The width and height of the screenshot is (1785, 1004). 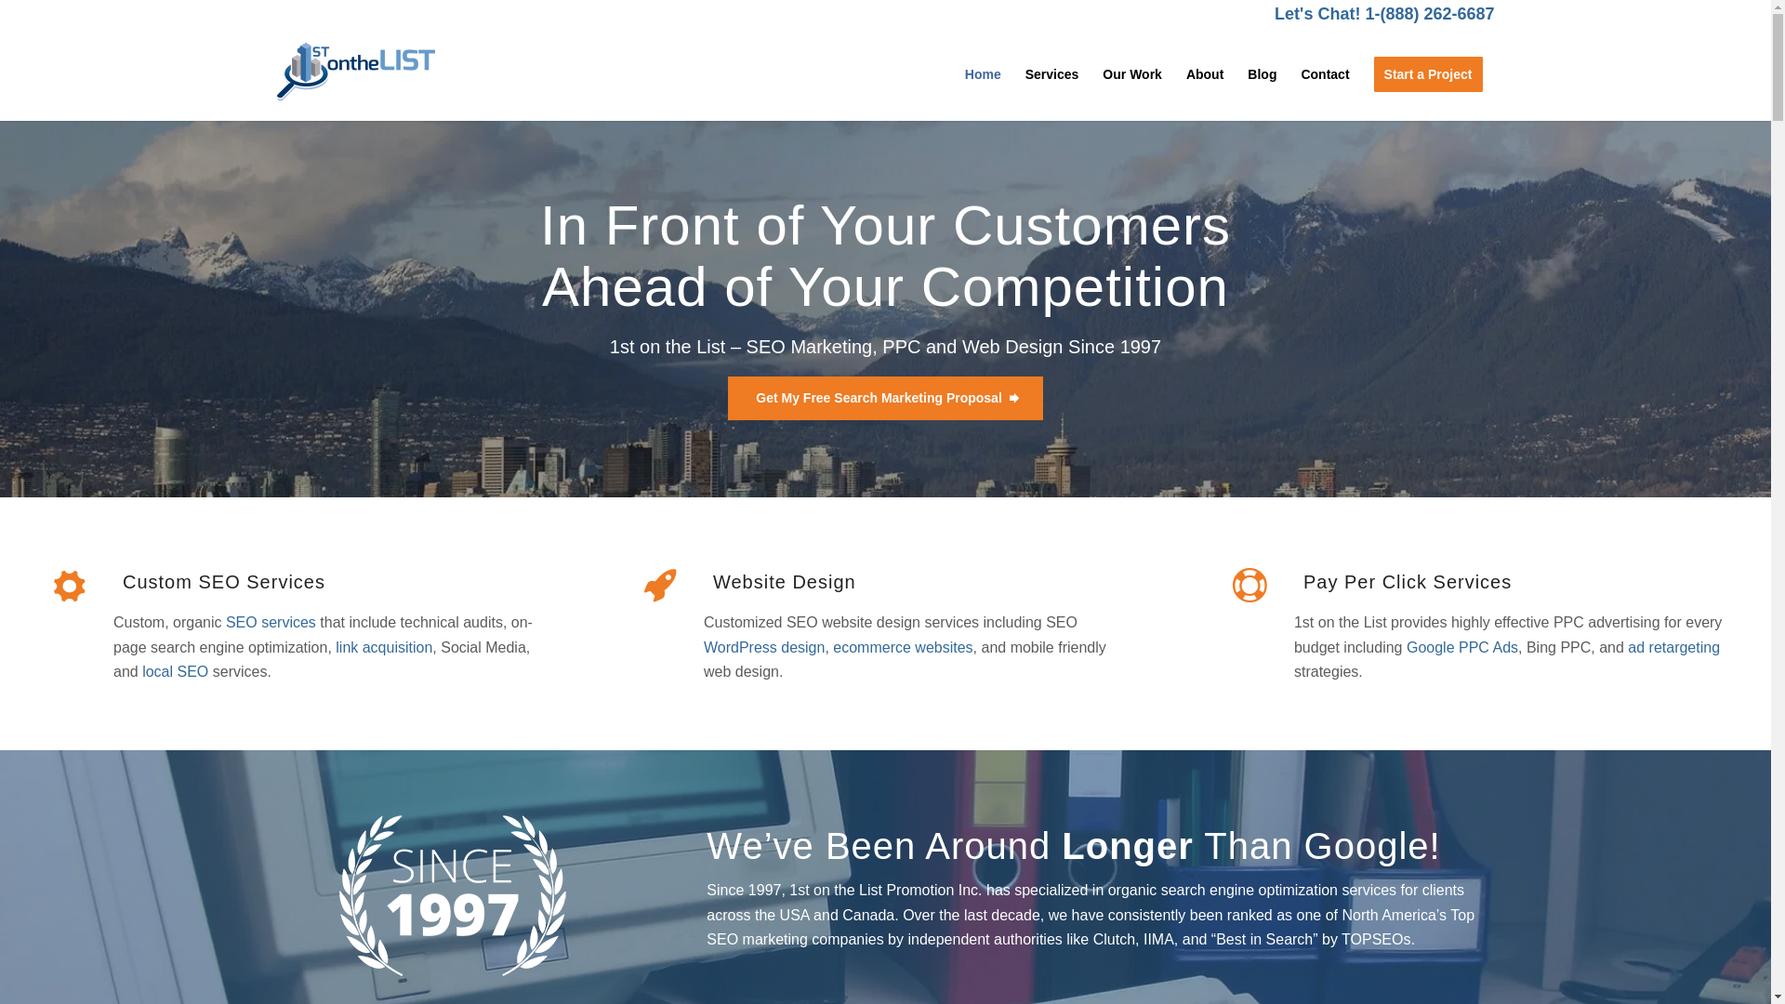 What do you see at coordinates (456, 896) in the screenshot?
I see `1otl-laurels-250` at bounding box center [456, 896].